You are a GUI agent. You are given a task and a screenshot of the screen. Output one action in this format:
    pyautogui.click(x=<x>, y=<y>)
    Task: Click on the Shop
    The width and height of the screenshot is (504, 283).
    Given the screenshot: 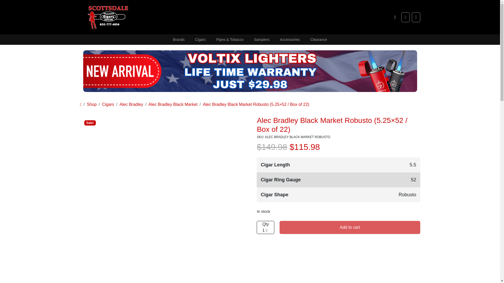 What is the action you would take?
    pyautogui.click(x=92, y=104)
    